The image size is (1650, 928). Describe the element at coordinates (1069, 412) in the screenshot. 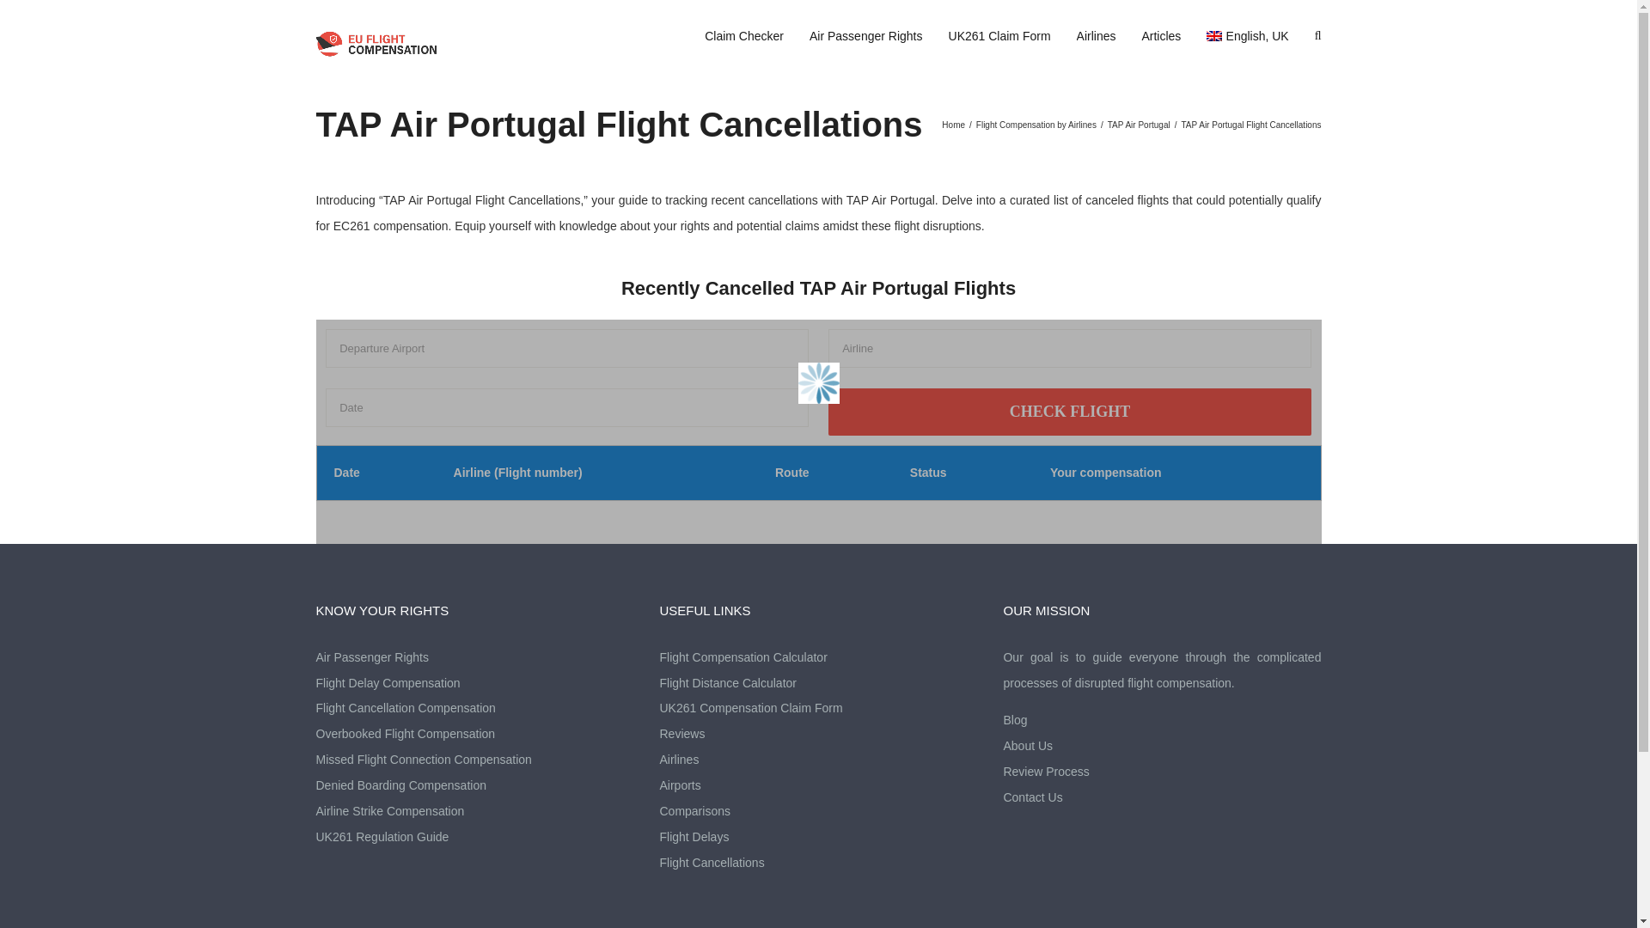

I see `CHECK FLIGHT` at that location.